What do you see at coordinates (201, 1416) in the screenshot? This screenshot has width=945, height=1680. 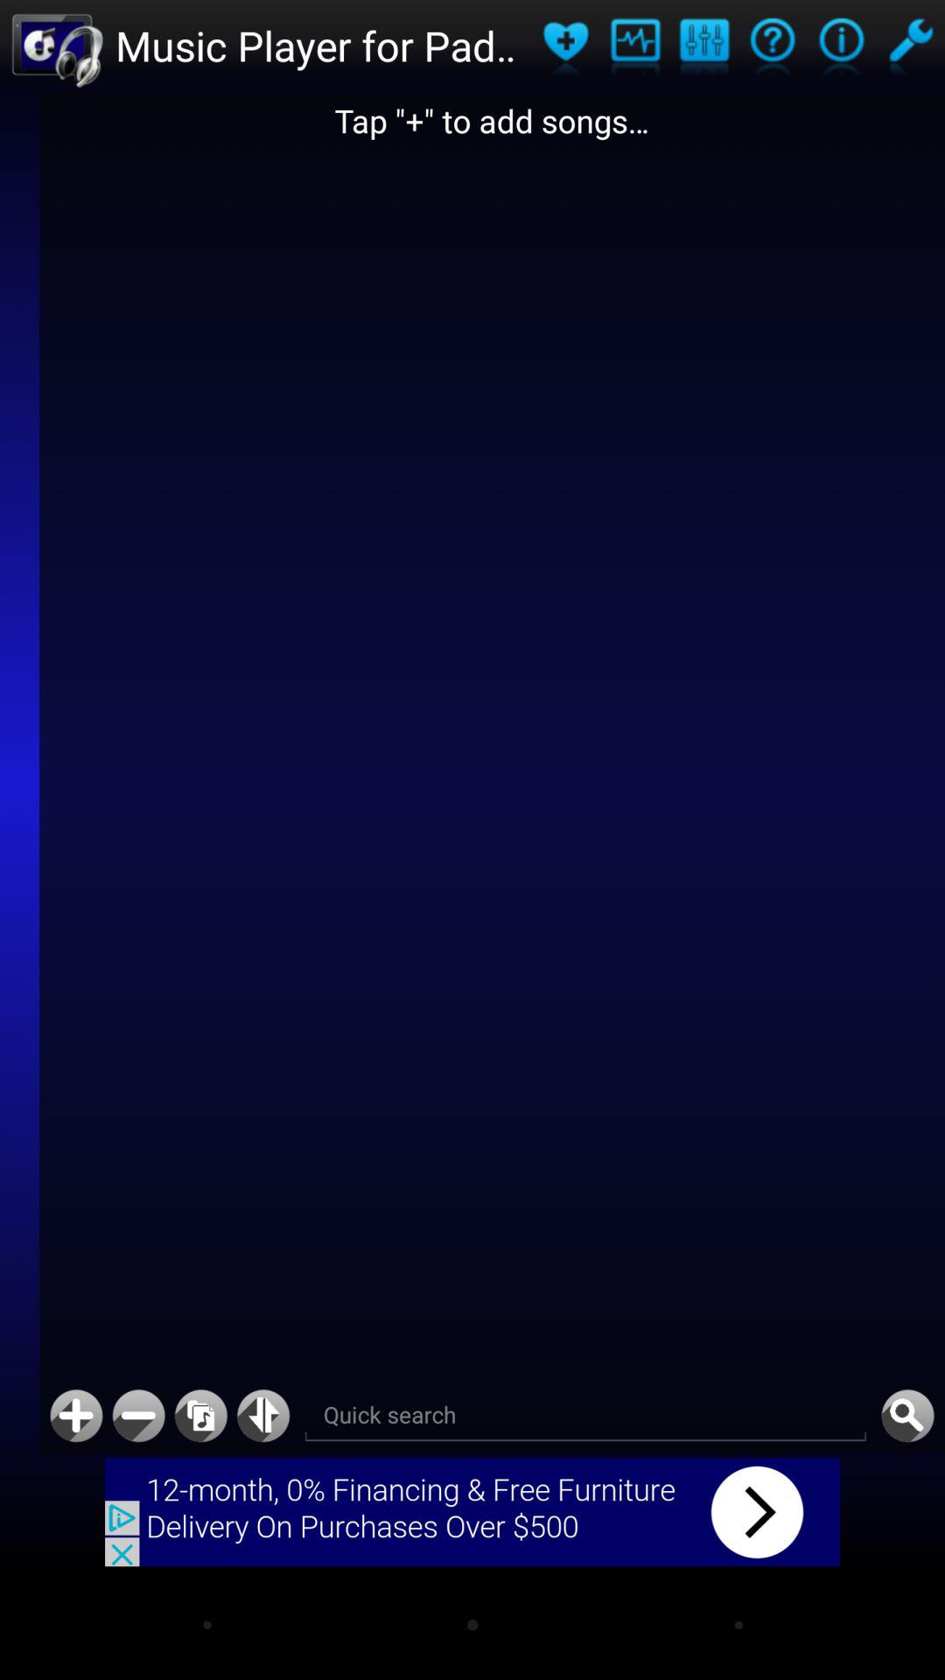 I see `add music` at bounding box center [201, 1416].